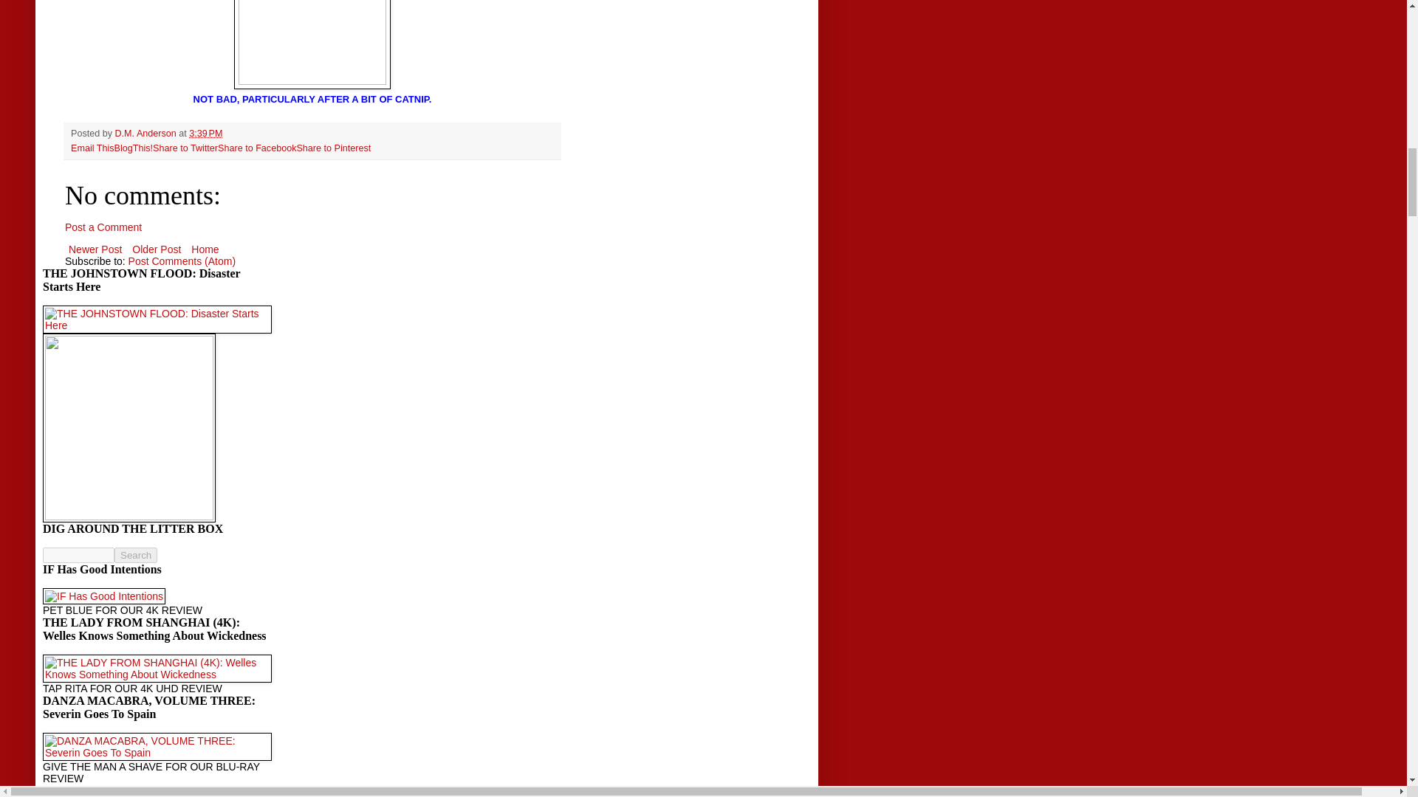 Image resolution: width=1418 pixels, height=797 pixels. I want to click on Older Post, so click(157, 249).